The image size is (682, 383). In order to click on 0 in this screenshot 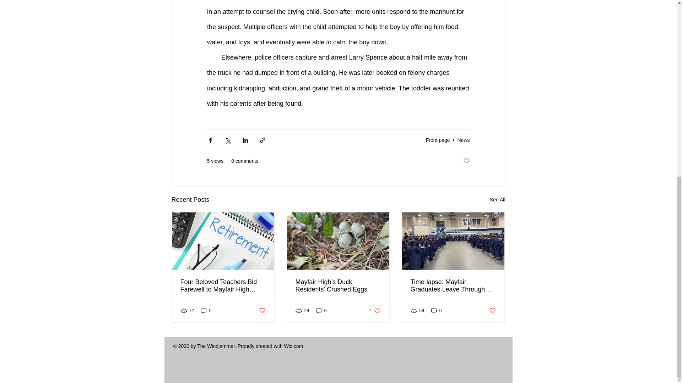, I will do `click(206, 311)`.